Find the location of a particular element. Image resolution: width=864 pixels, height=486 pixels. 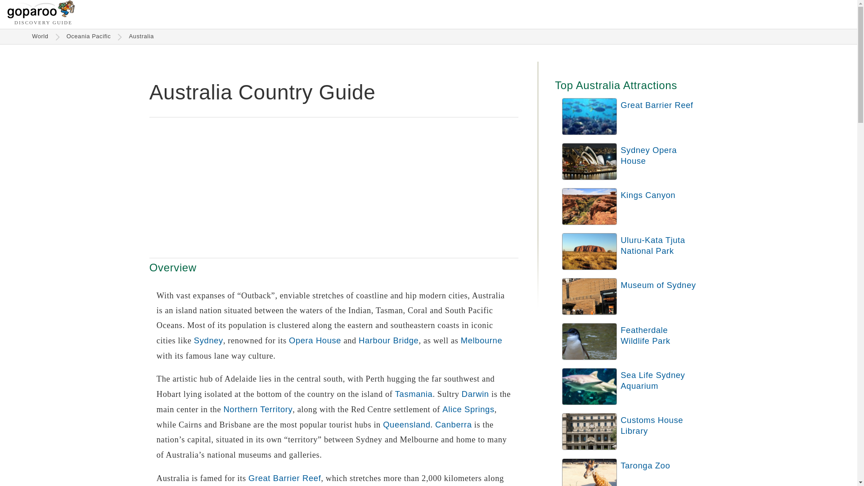

Queensland is located at coordinates (406, 424).